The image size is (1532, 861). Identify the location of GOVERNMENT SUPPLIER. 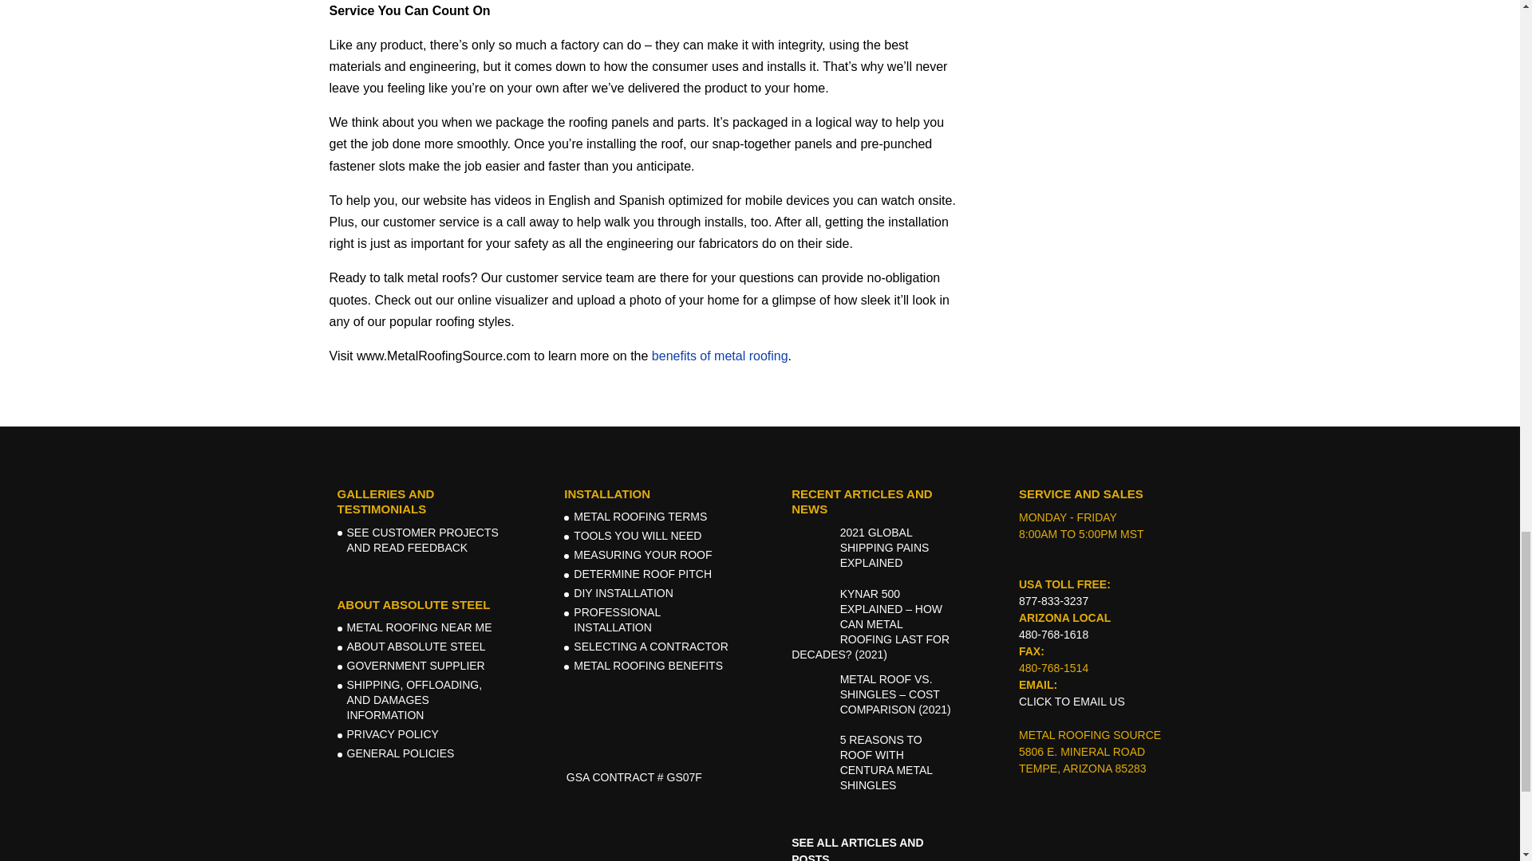
(415, 666).